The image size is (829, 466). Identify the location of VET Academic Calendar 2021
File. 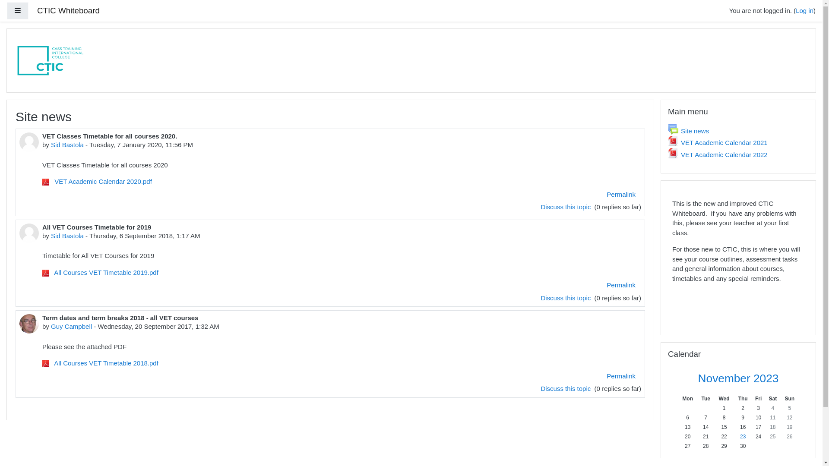
(718, 142).